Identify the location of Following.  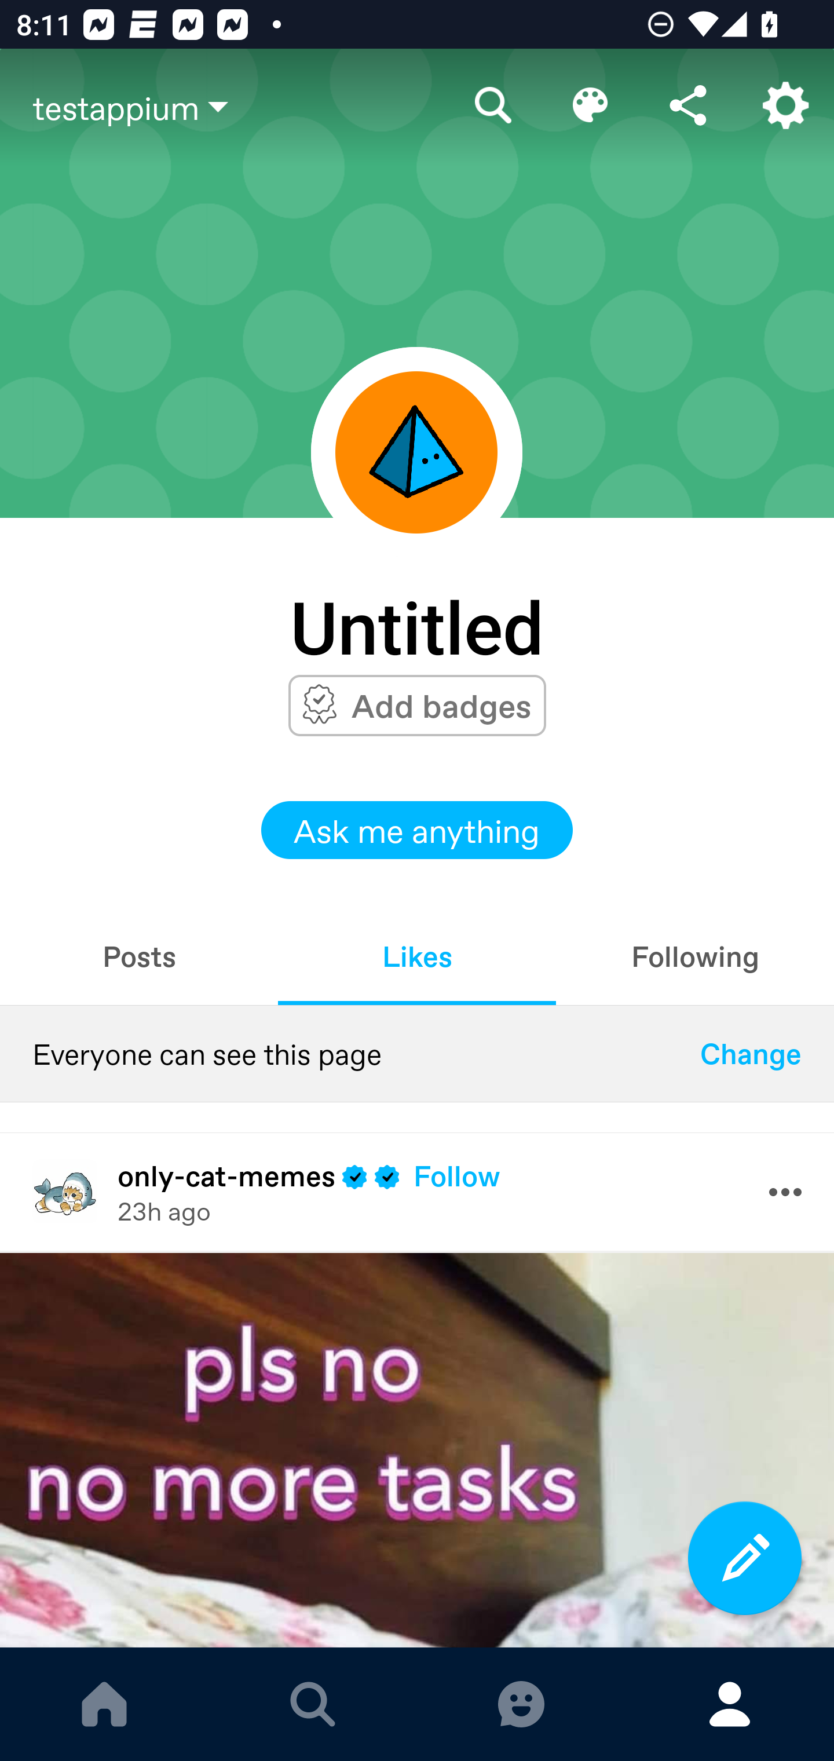
(695, 956).